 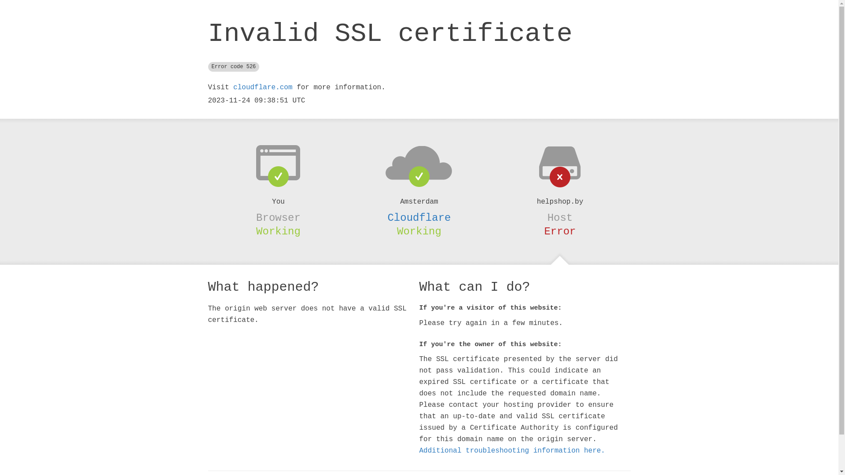 What do you see at coordinates (263, 88) in the screenshot?
I see `cloudflare.com` at bounding box center [263, 88].